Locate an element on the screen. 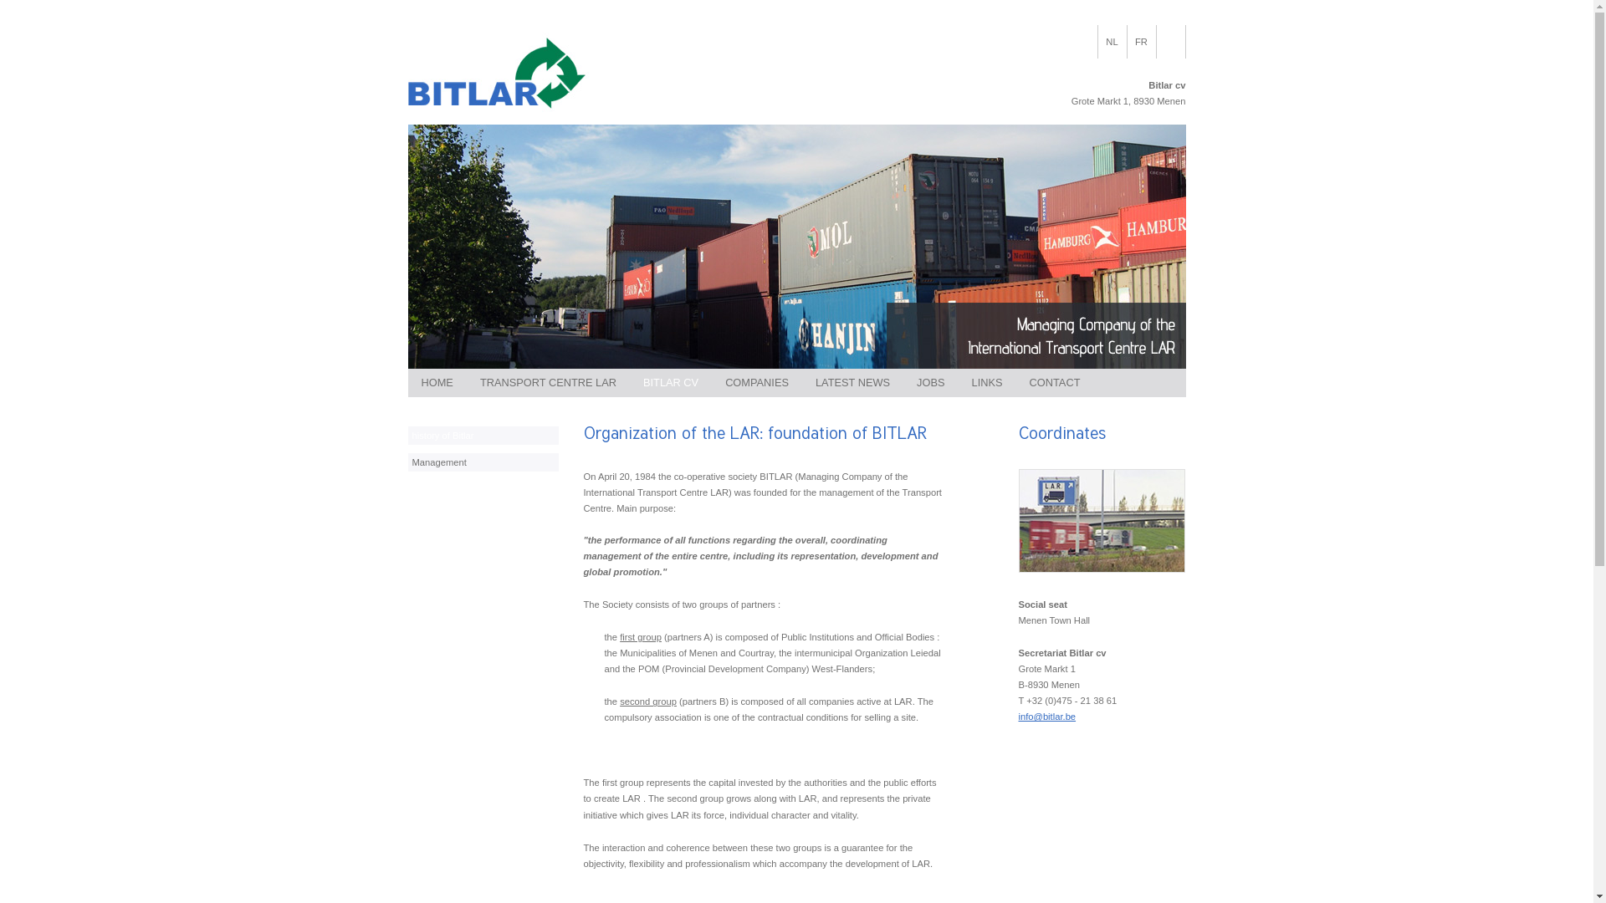 The image size is (1606, 903). NL is located at coordinates (1112, 42).